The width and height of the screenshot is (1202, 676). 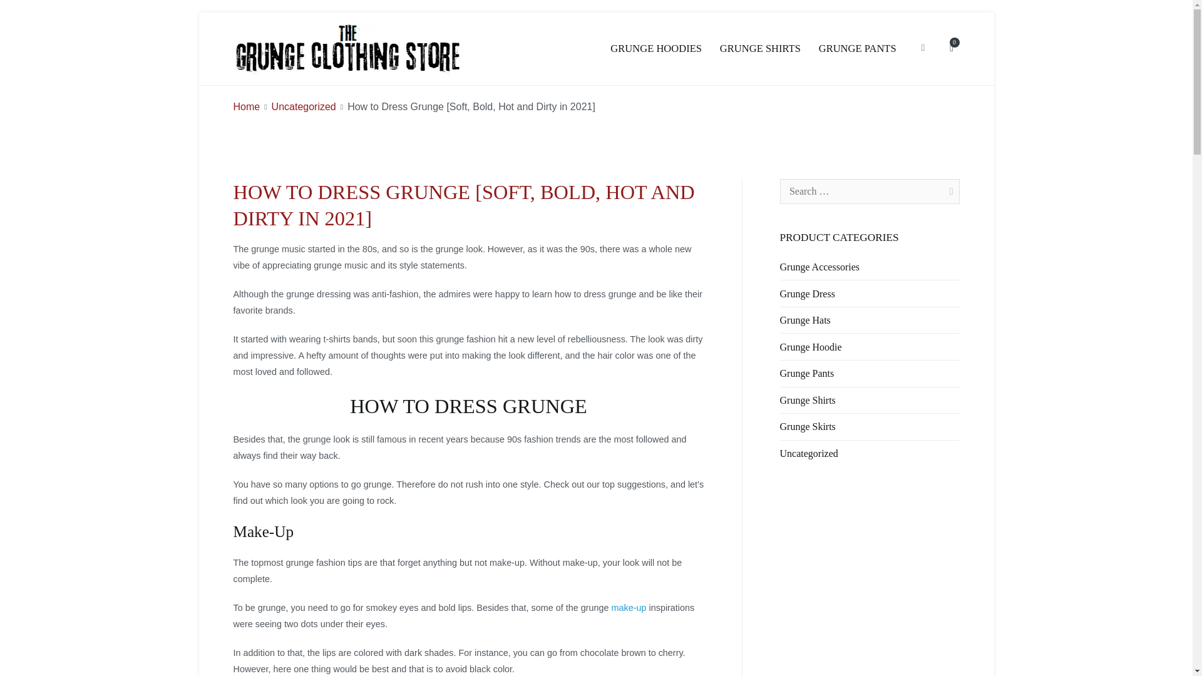 What do you see at coordinates (858, 48) in the screenshot?
I see `GRUNGE PANTS` at bounding box center [858, 48].